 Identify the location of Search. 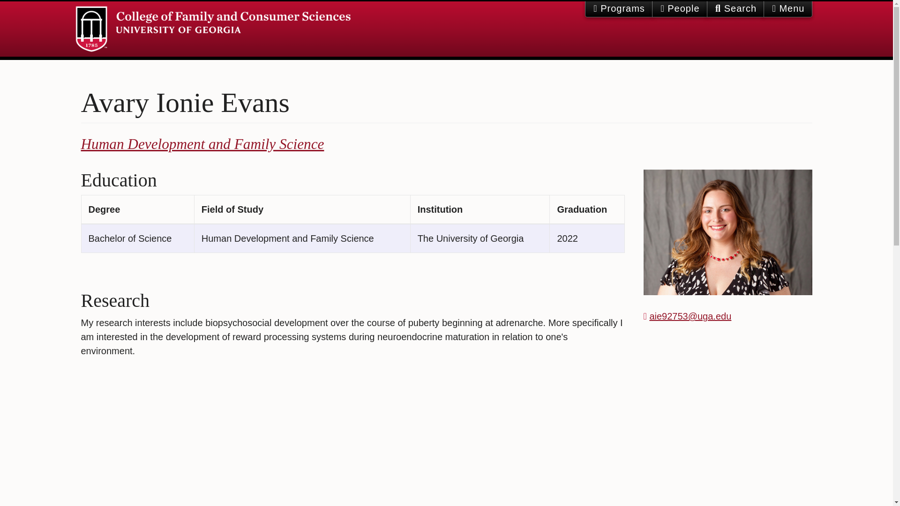
(735, 9).